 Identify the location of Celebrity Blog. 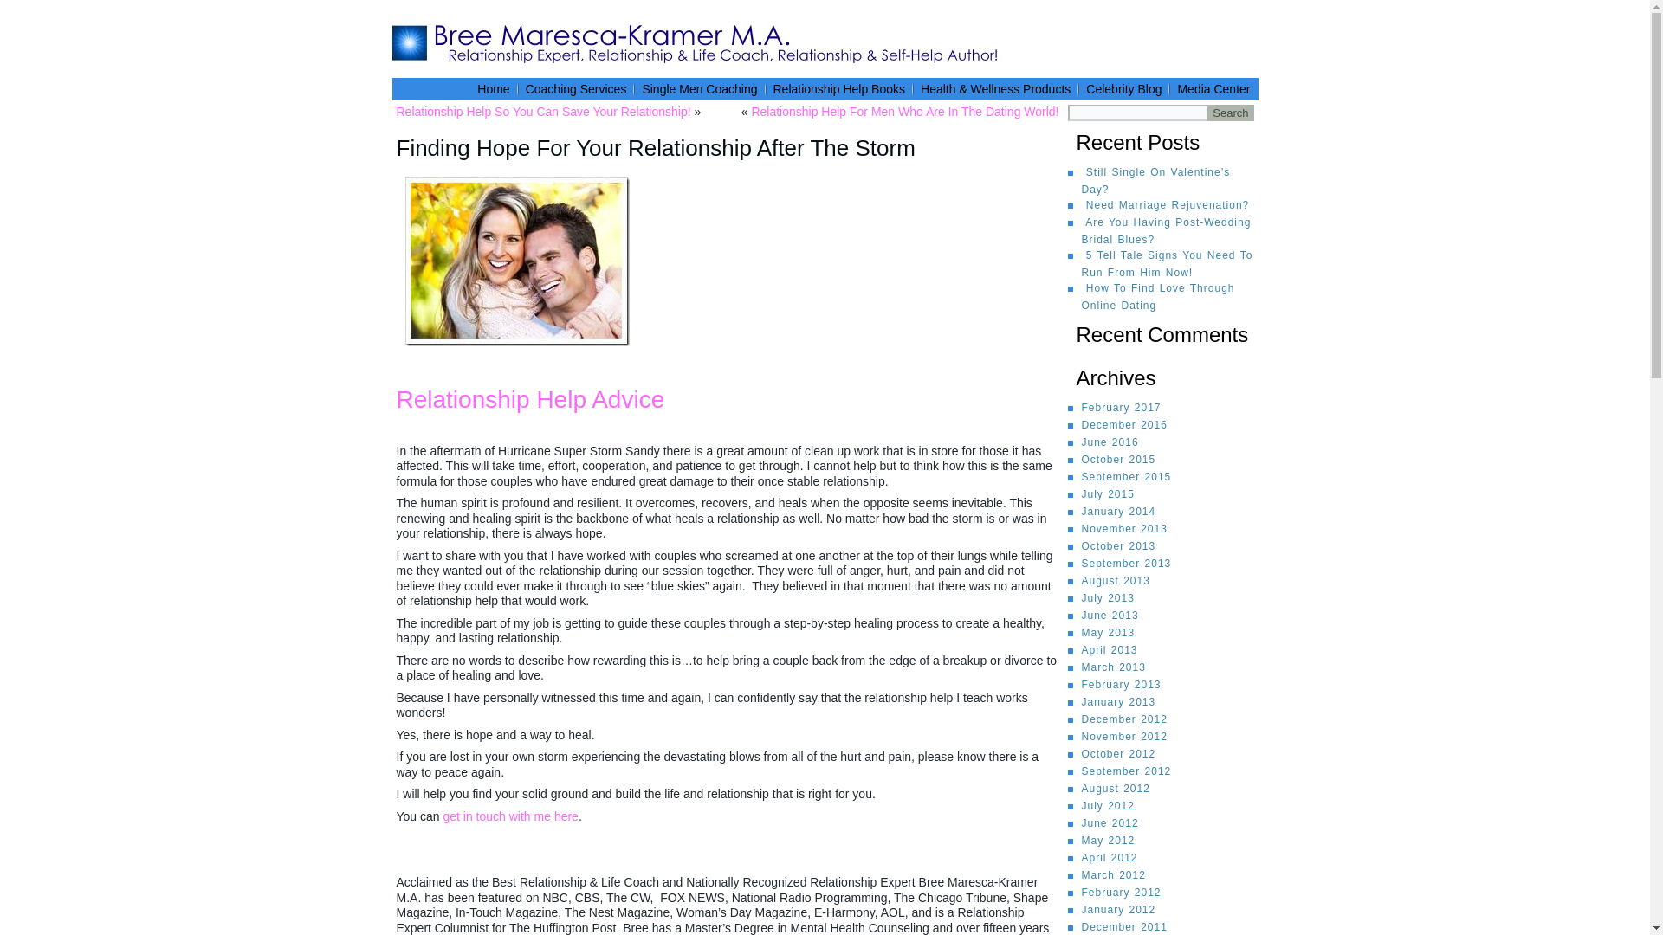
(1124, 88).